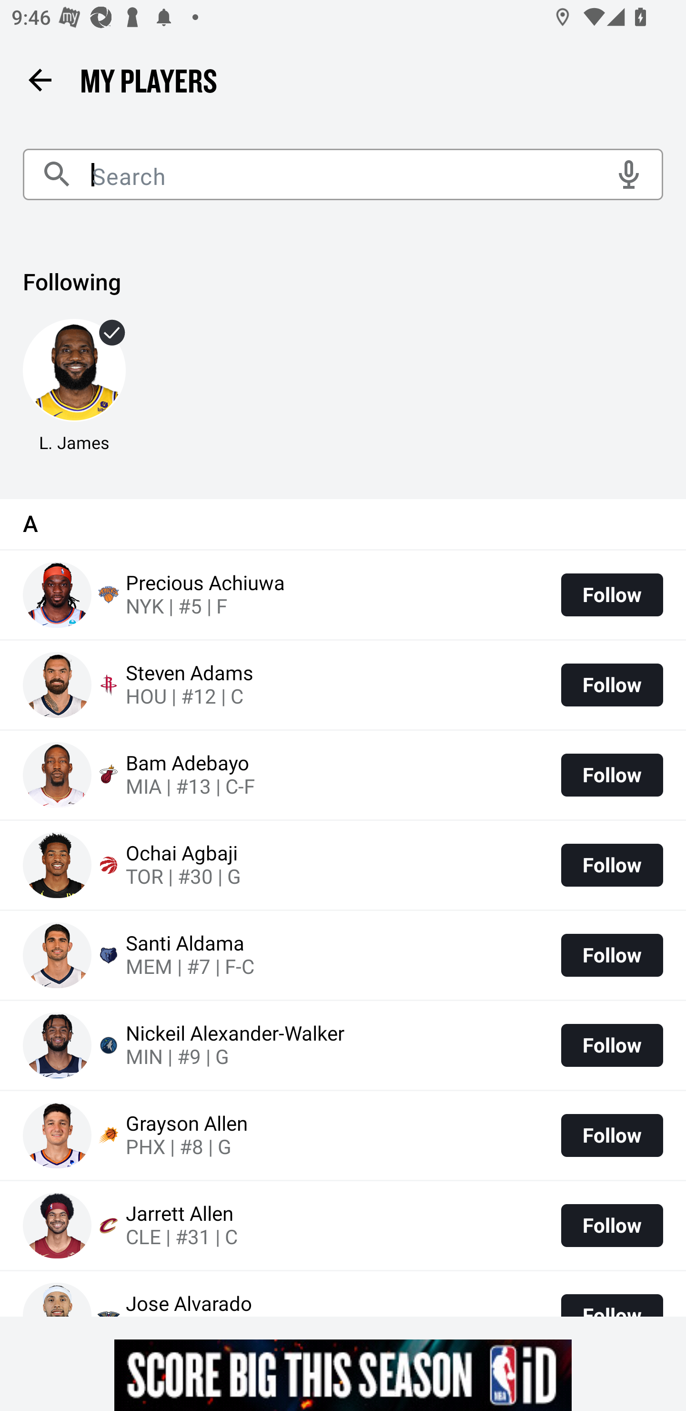 This screenshot has width=686, height=1411. I want to click on Follow, so click(612, 595).